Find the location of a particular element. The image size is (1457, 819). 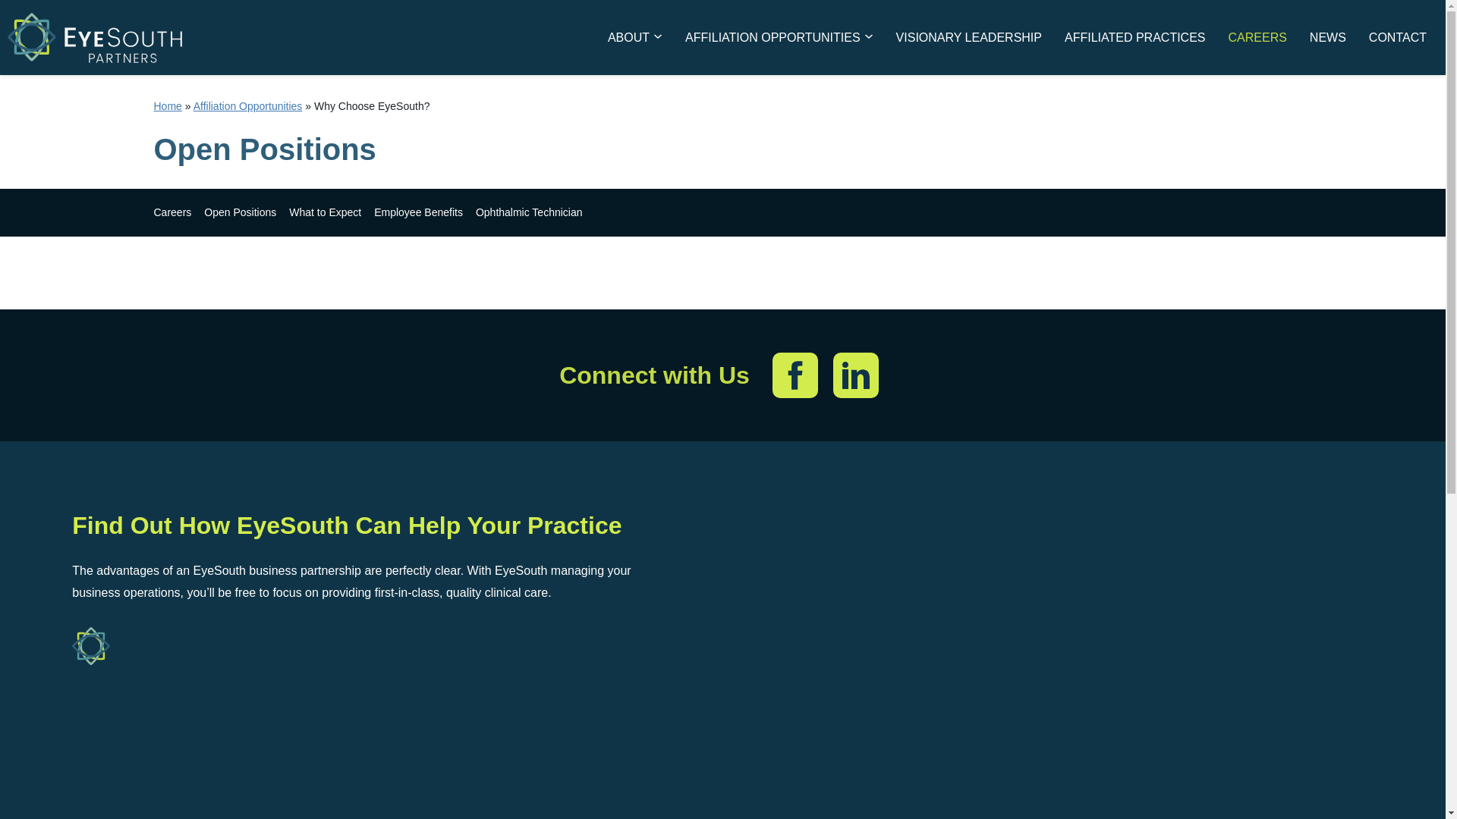

ABOUT is located at coordinates (634, 36).